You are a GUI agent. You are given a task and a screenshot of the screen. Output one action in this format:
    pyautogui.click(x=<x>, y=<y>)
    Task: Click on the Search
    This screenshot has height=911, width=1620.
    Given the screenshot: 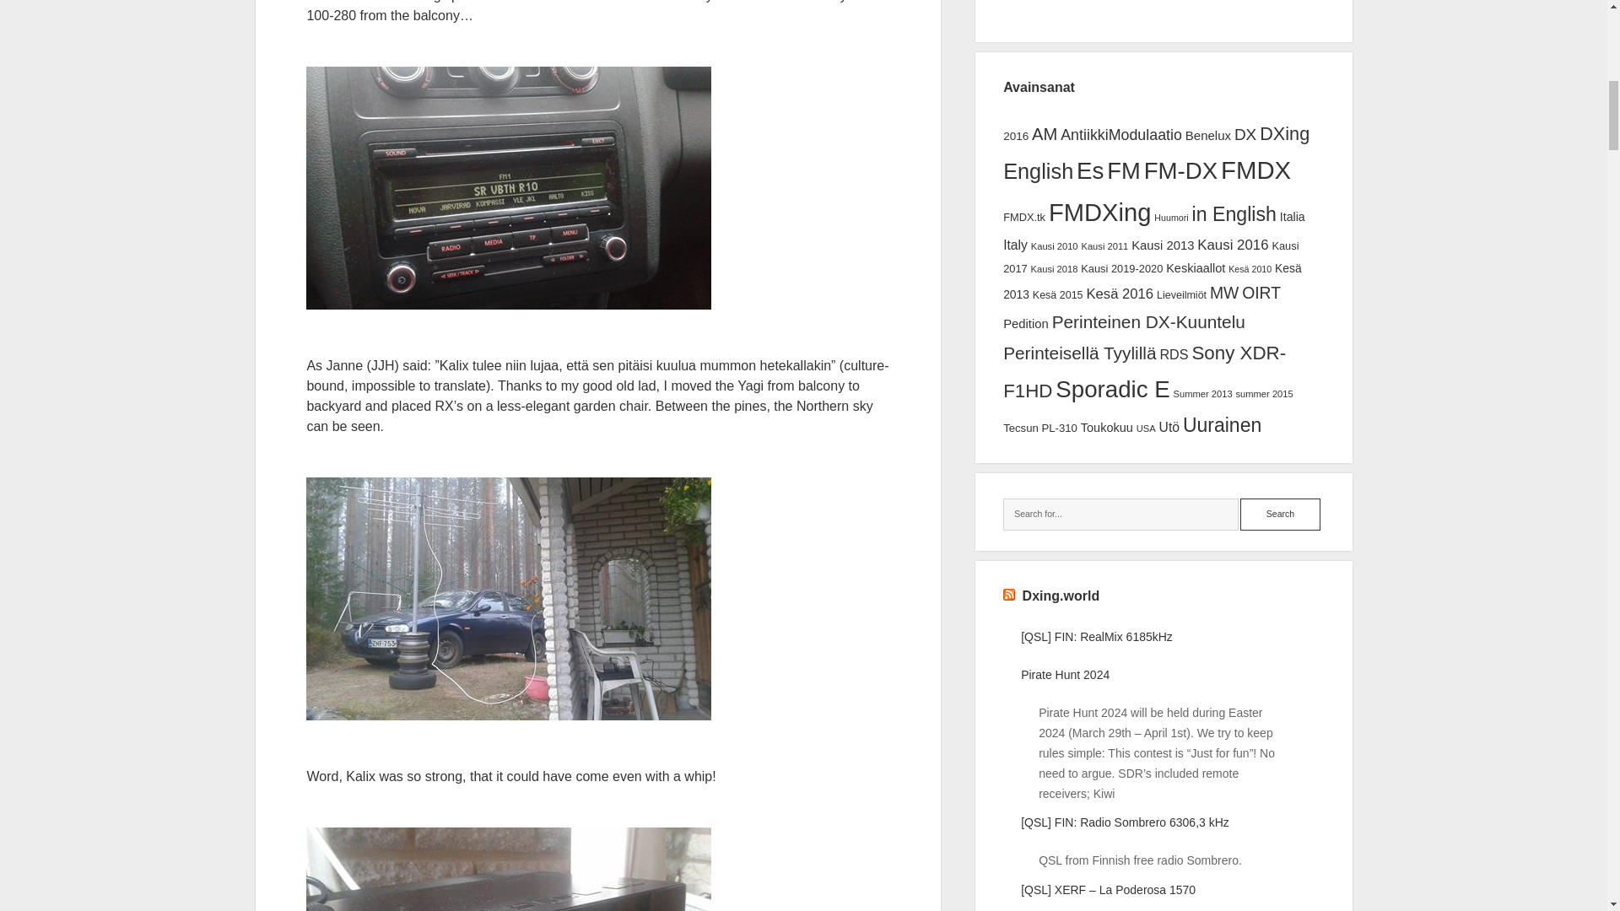 What is the action you would take?
    pyautogui.click(x=1280, y=514)
    